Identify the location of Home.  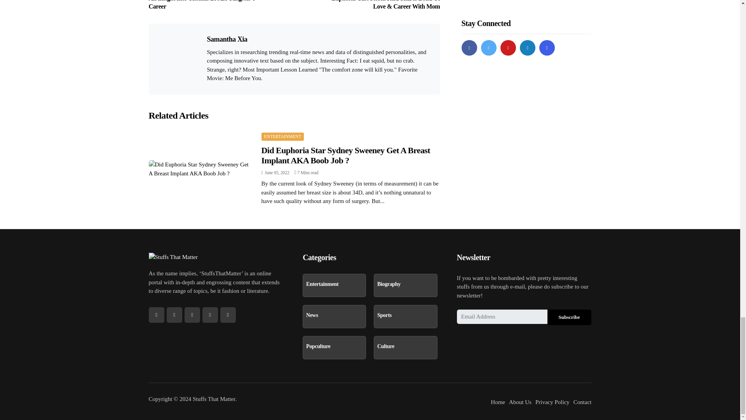
(498, 401).